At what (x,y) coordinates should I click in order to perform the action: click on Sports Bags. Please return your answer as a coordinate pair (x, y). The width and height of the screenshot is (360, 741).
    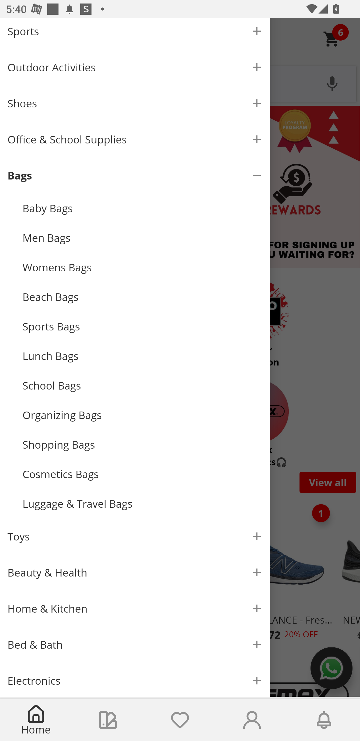
    Looking at the image, I should click on (142, 326).